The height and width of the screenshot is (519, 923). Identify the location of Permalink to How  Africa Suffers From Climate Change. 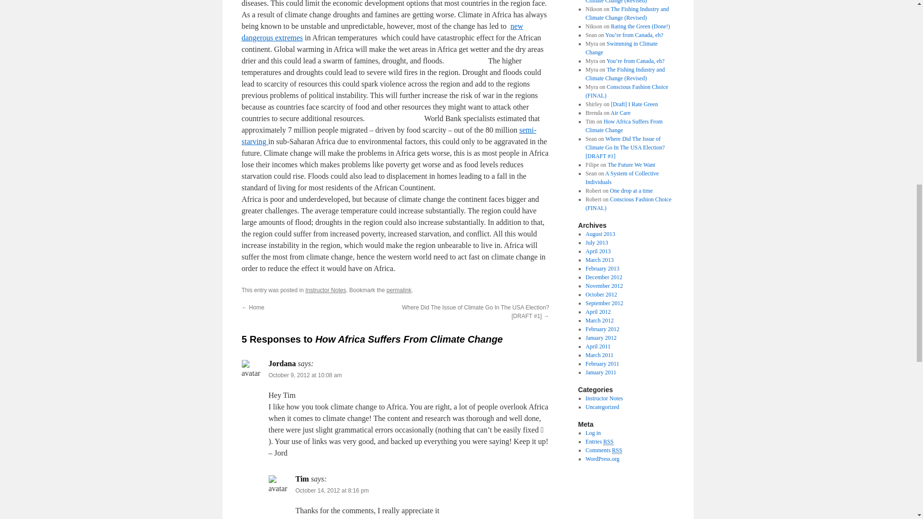
(399, 290).